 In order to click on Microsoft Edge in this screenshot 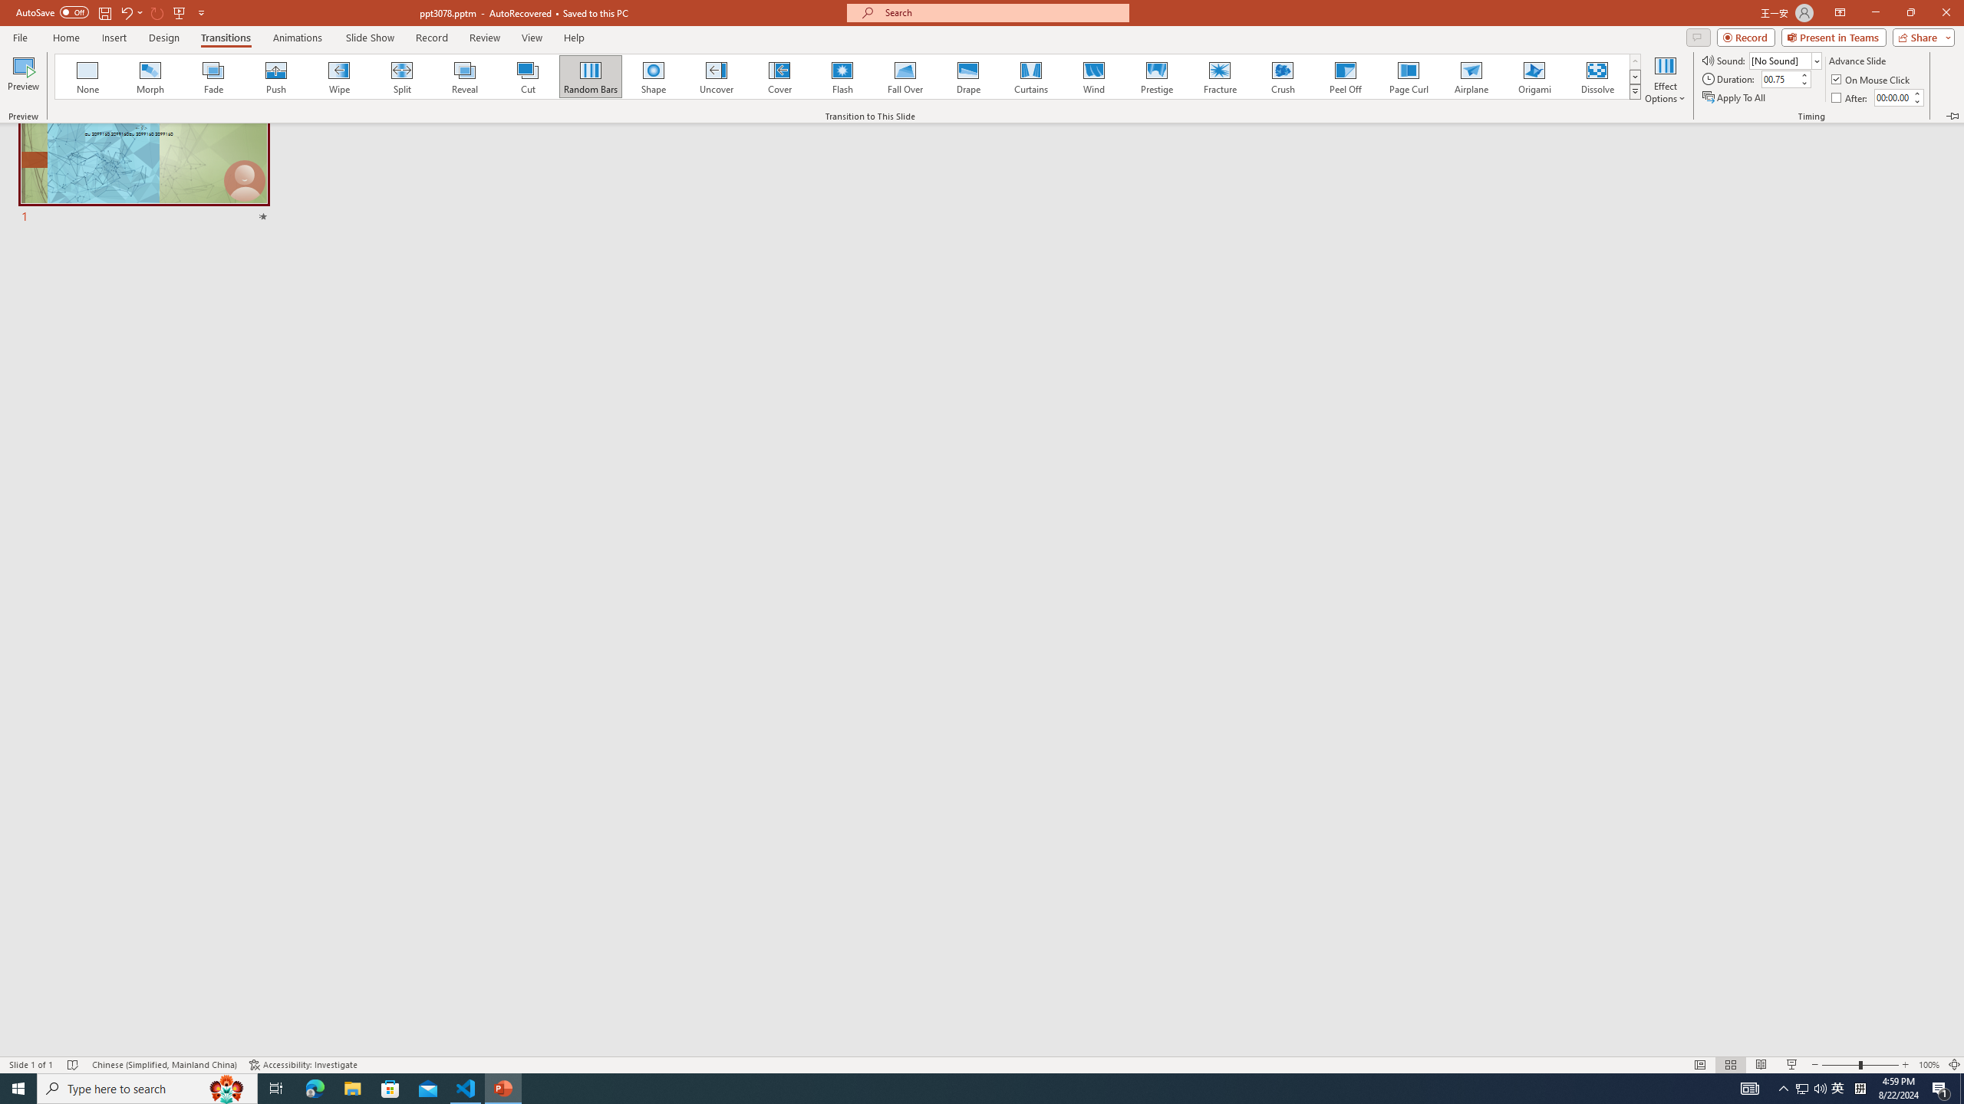, I will do `click(315, 1089)`.